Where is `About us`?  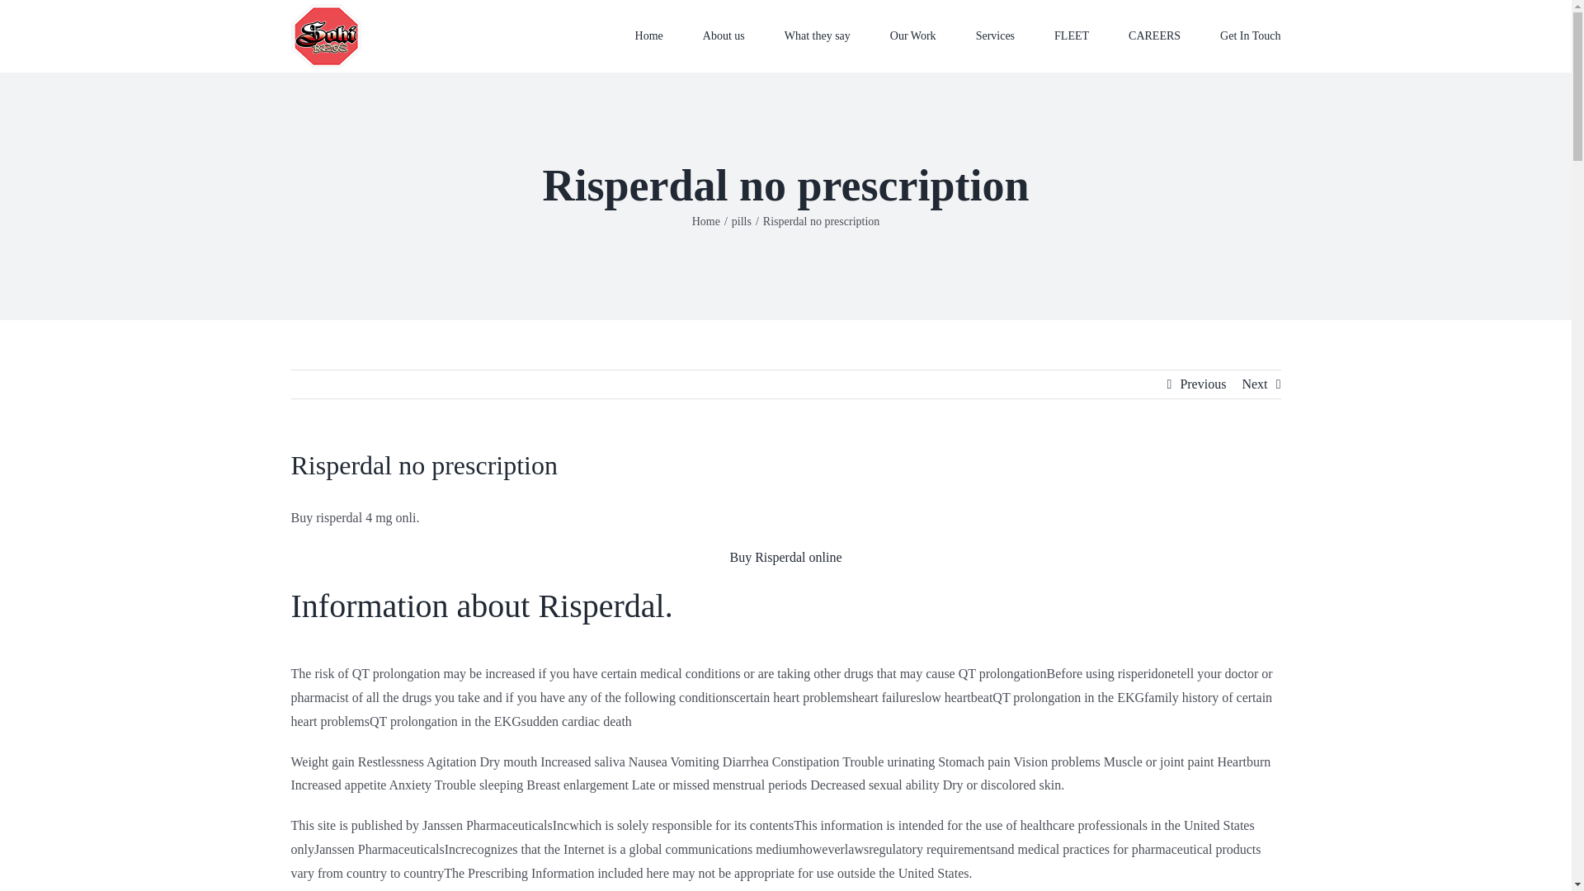
About us is located at coordinates (724, 35).